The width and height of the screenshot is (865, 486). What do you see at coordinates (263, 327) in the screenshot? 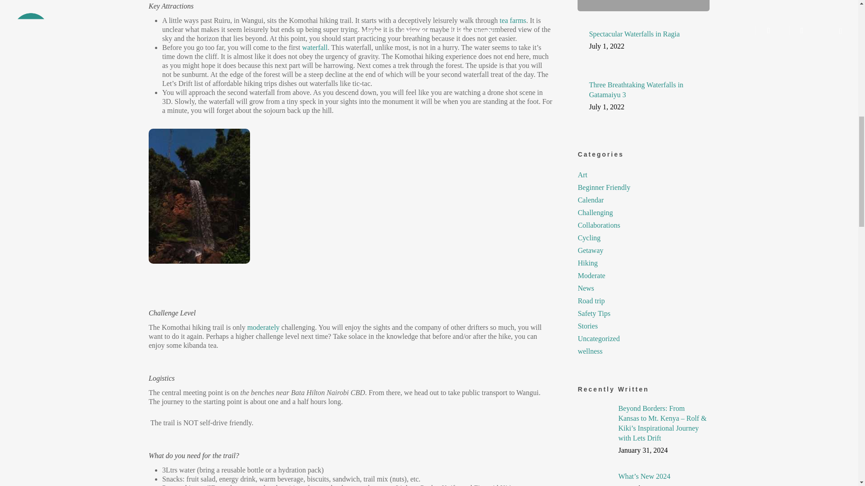
I see `moderately` at bounding box center [263, 327].